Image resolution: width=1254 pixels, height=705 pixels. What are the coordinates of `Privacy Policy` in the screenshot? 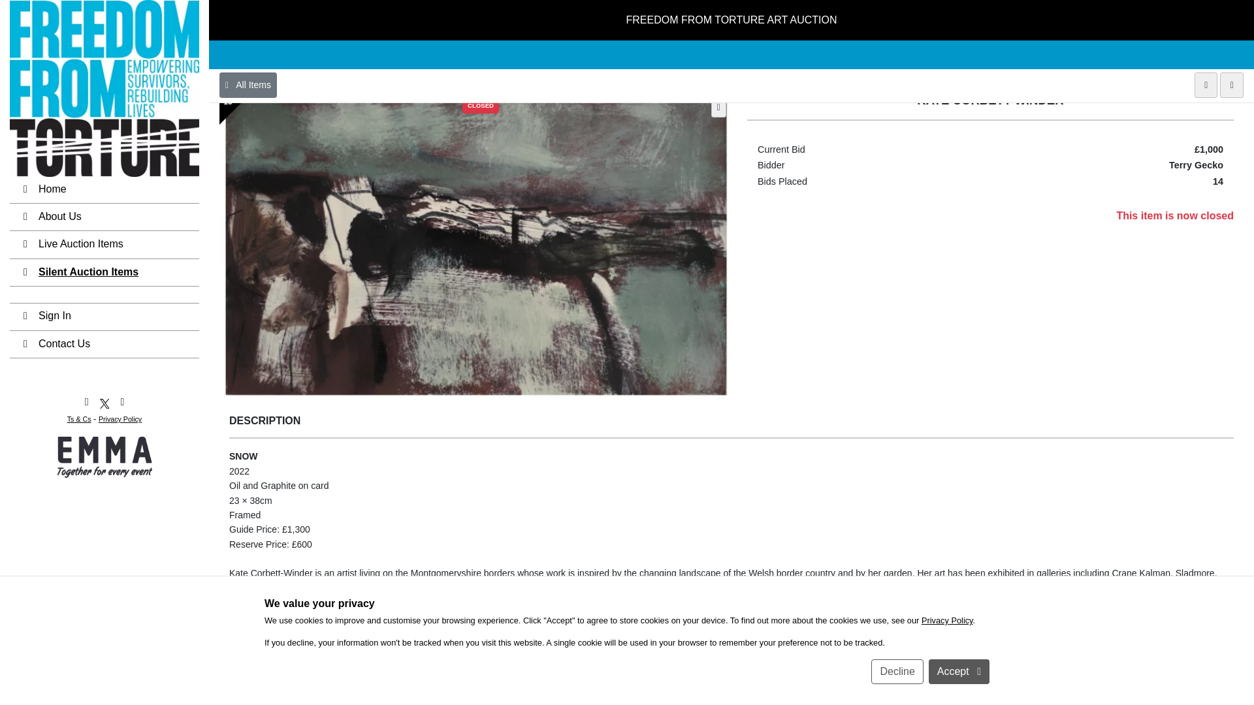 It's located at (947, 598).